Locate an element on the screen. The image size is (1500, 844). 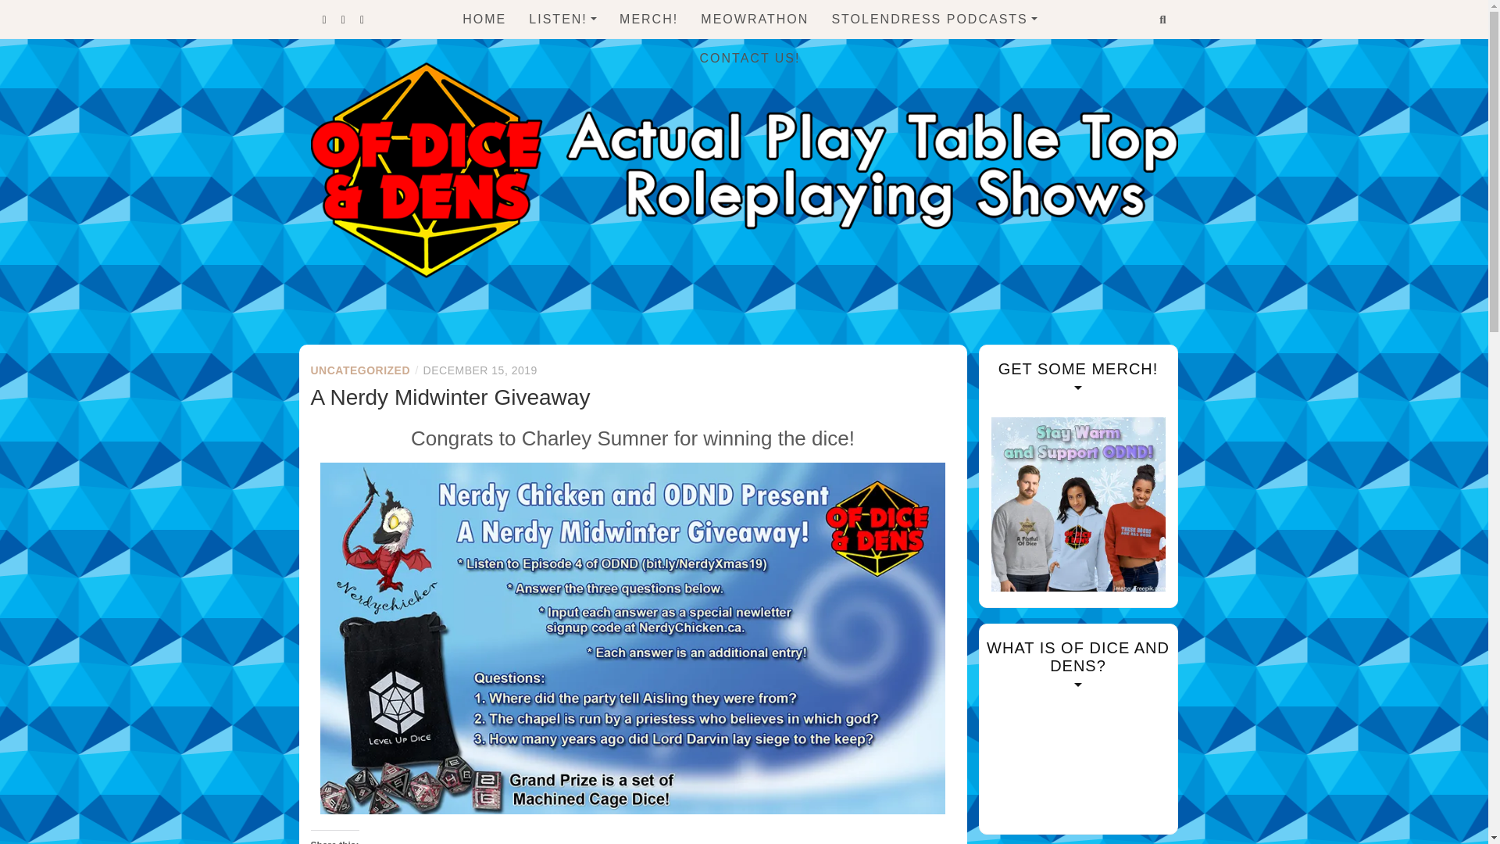
DISPATCHES FROM FORT AWESOME is located at coordinates (933, 134).